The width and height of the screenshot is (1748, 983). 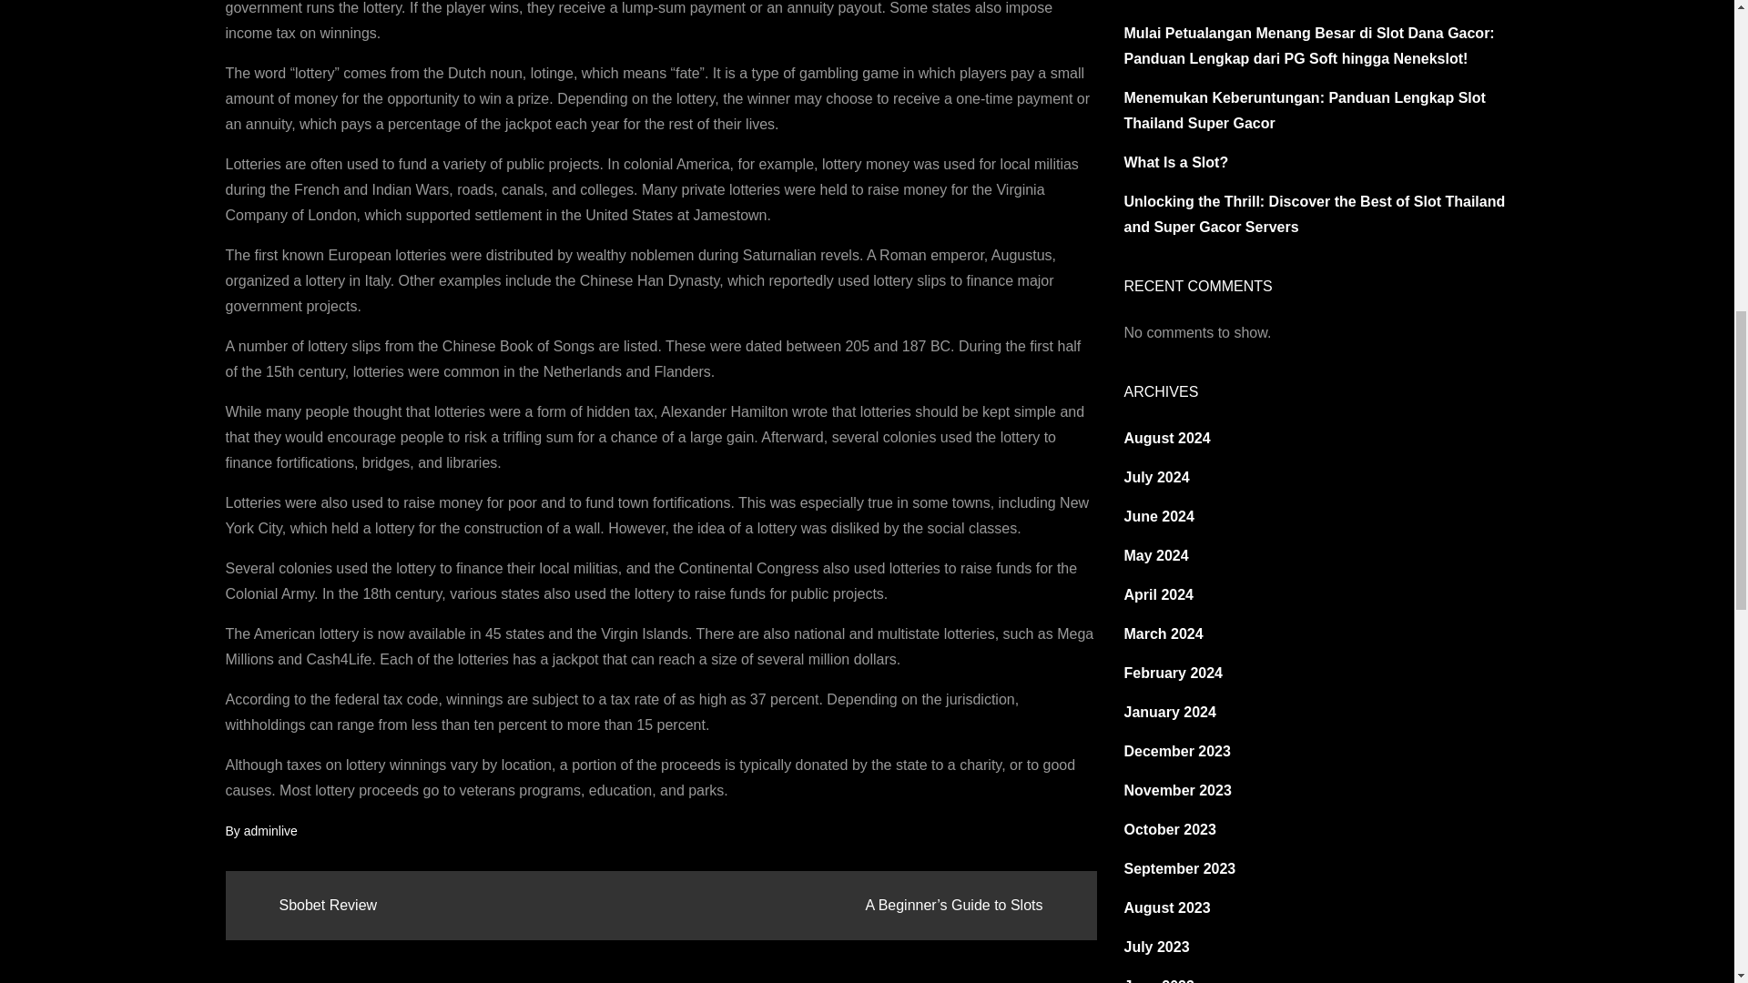 What do you see at coordinates (1169, 829) in the screenshot?
I see `October 2023` at bounding box center [1169, 829].